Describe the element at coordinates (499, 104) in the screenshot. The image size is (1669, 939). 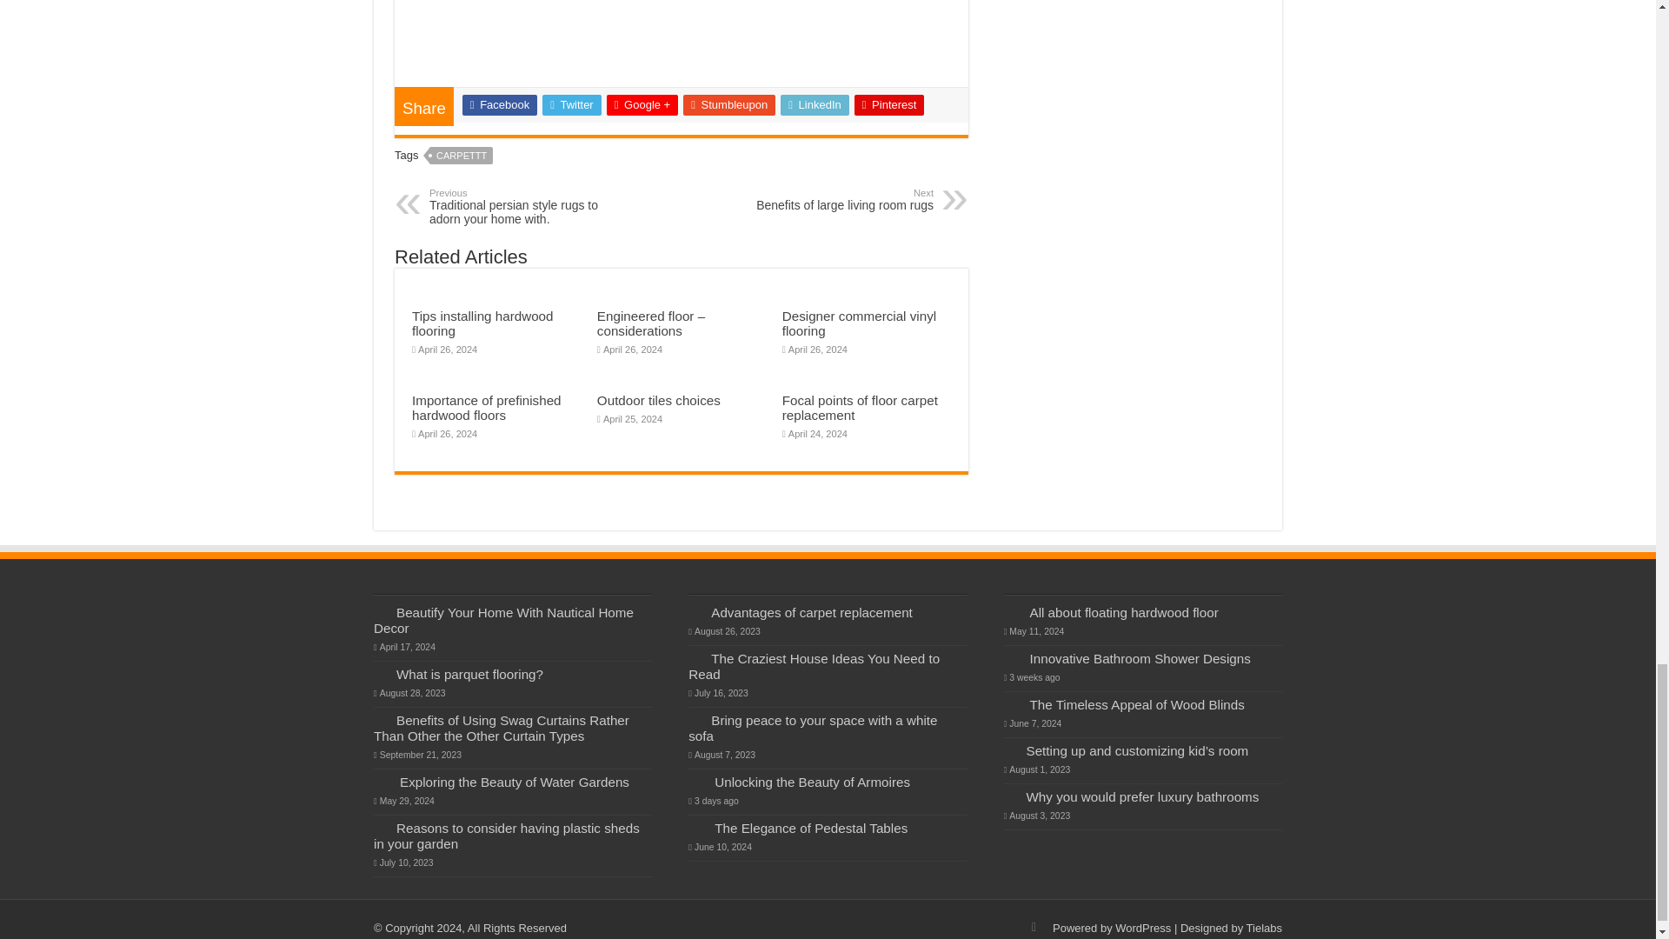
I see `Facebook` at that location.